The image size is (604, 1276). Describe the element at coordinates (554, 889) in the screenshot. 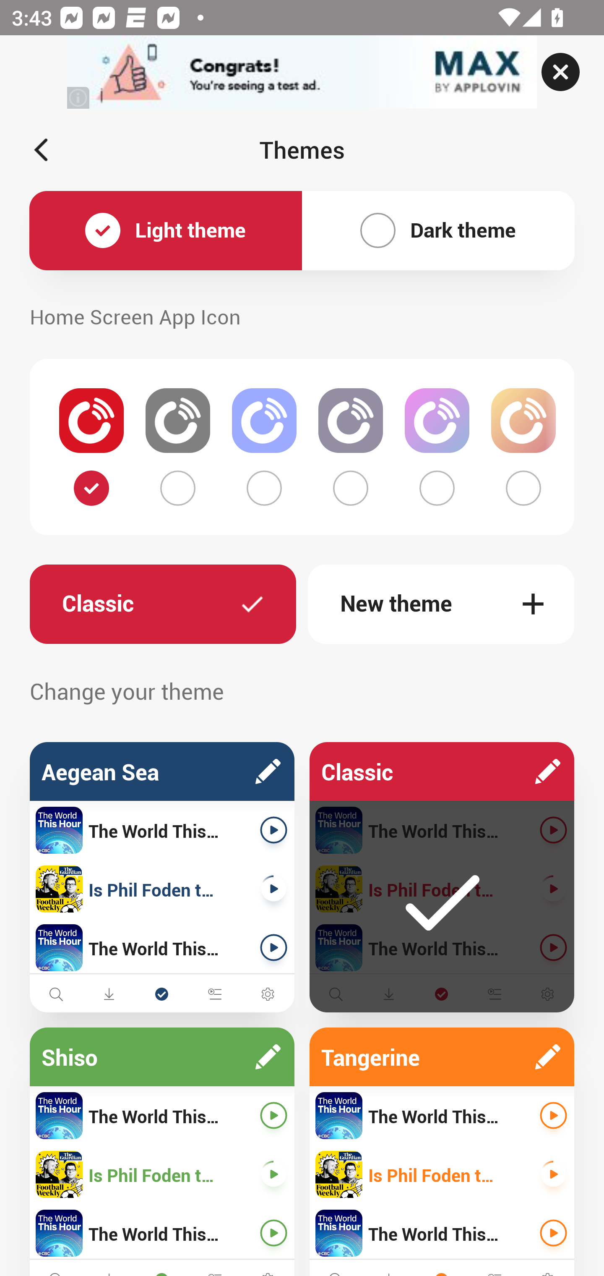

I see `Play button` at that location.